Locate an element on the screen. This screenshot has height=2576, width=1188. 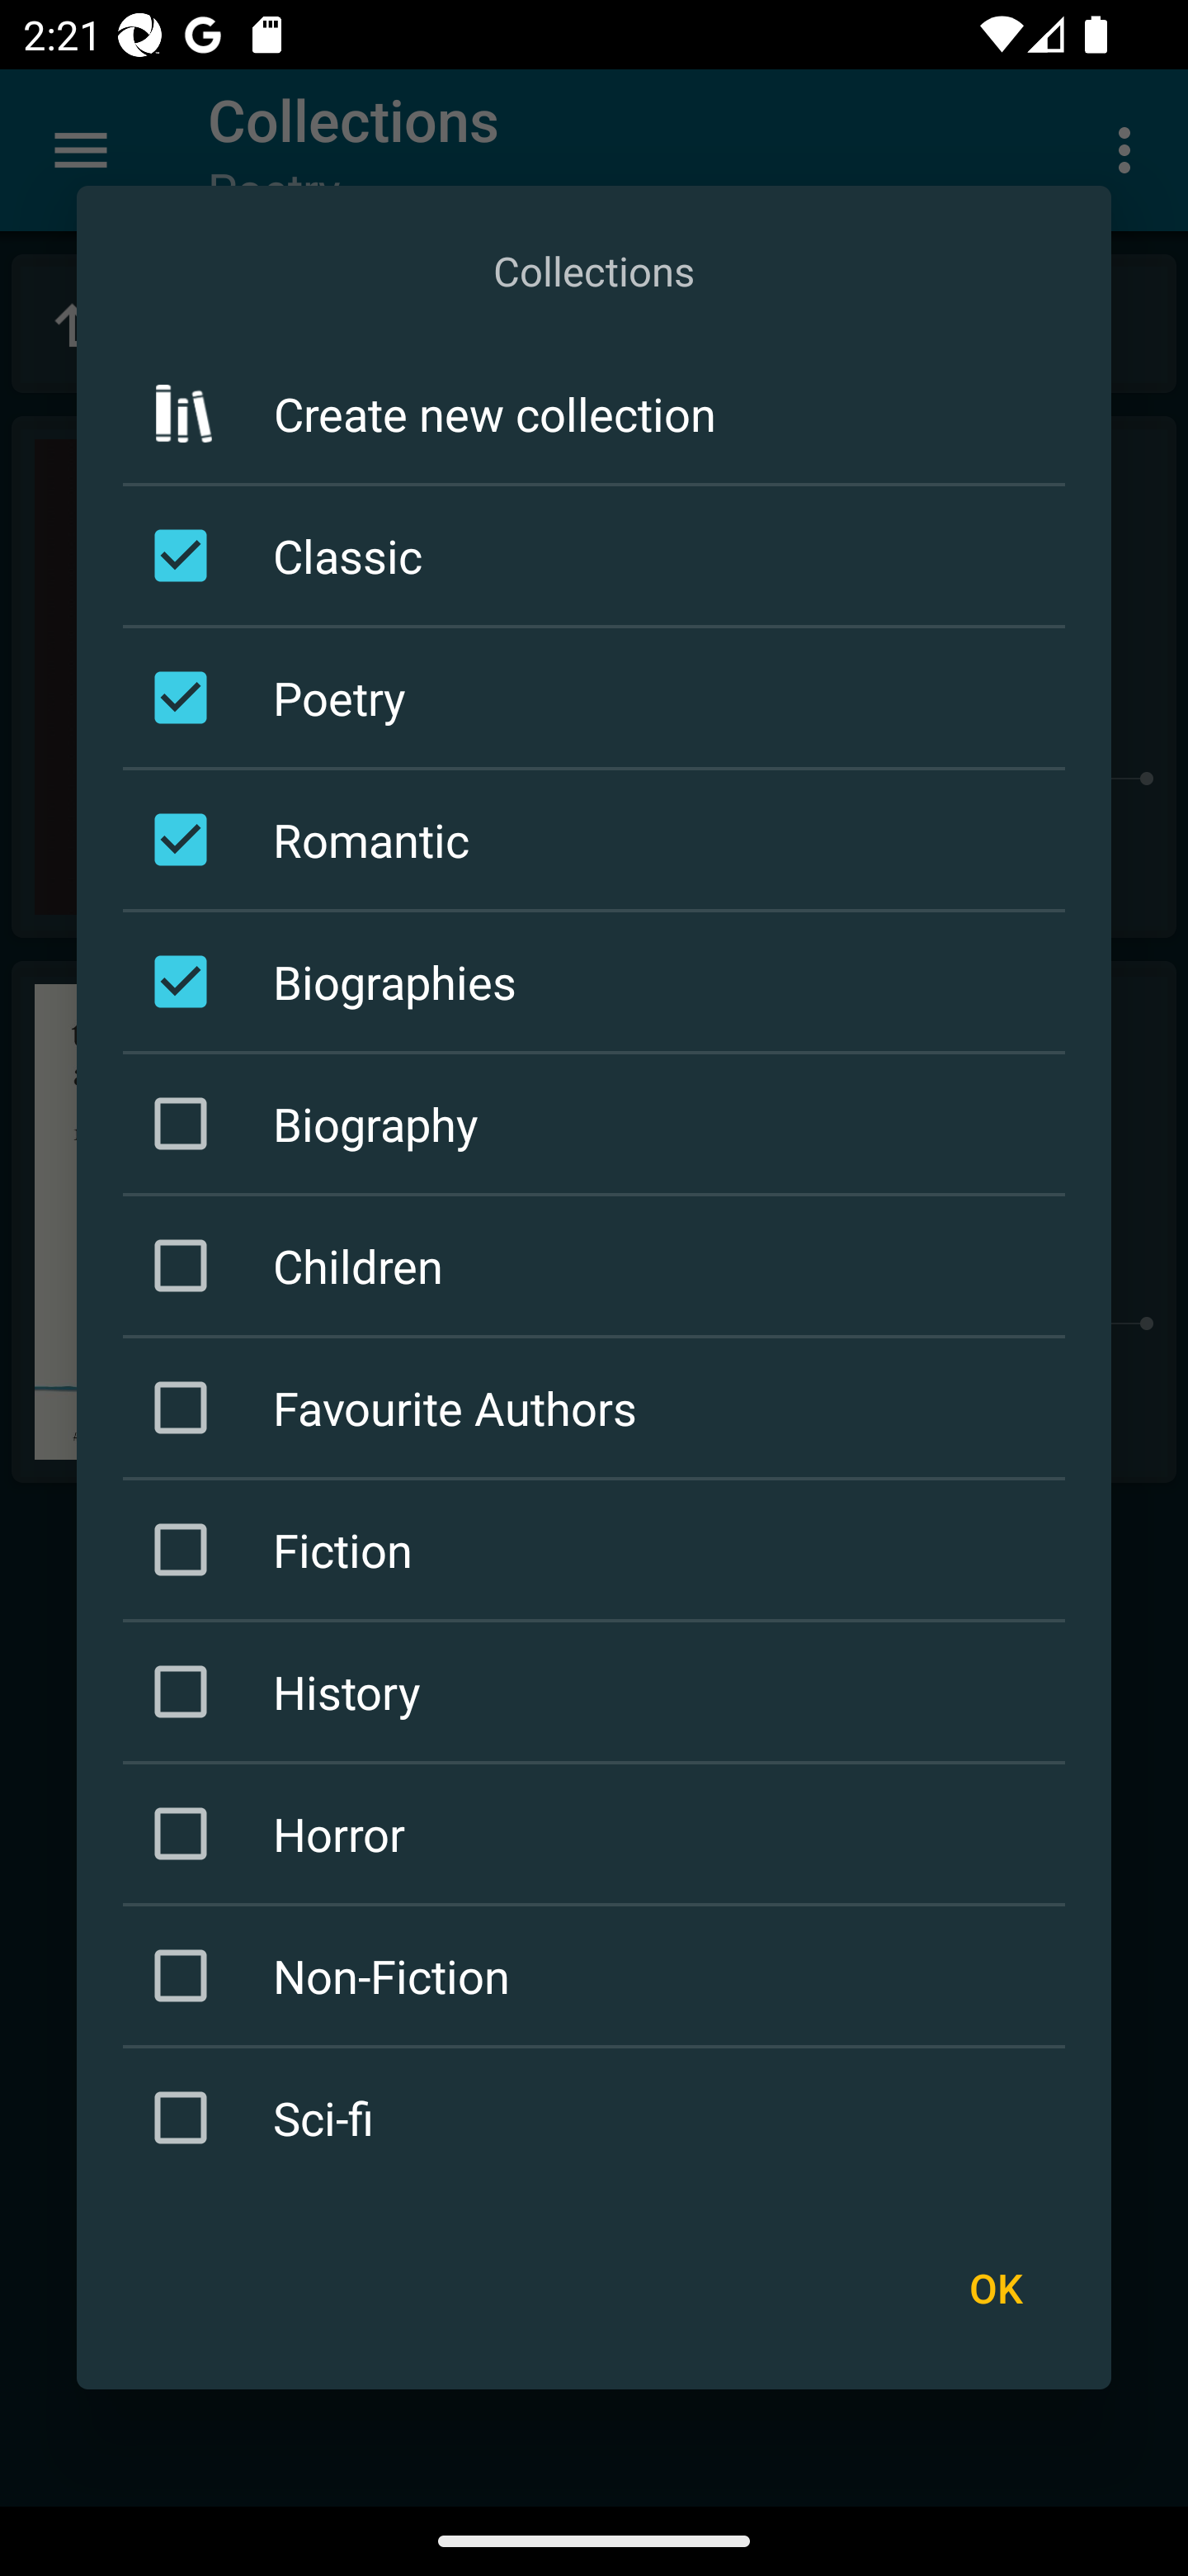
Sci-fi is located at coordinates (599, 2117).